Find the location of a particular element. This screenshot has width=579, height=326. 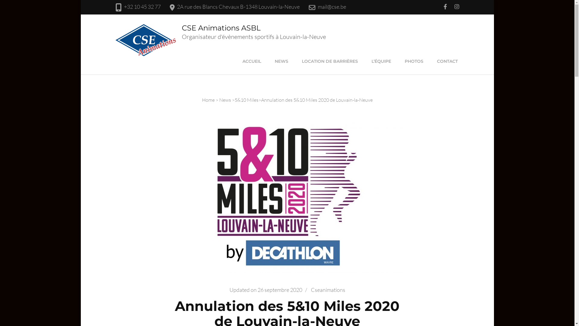

PHOTOS is located at coordinates (414, 61).